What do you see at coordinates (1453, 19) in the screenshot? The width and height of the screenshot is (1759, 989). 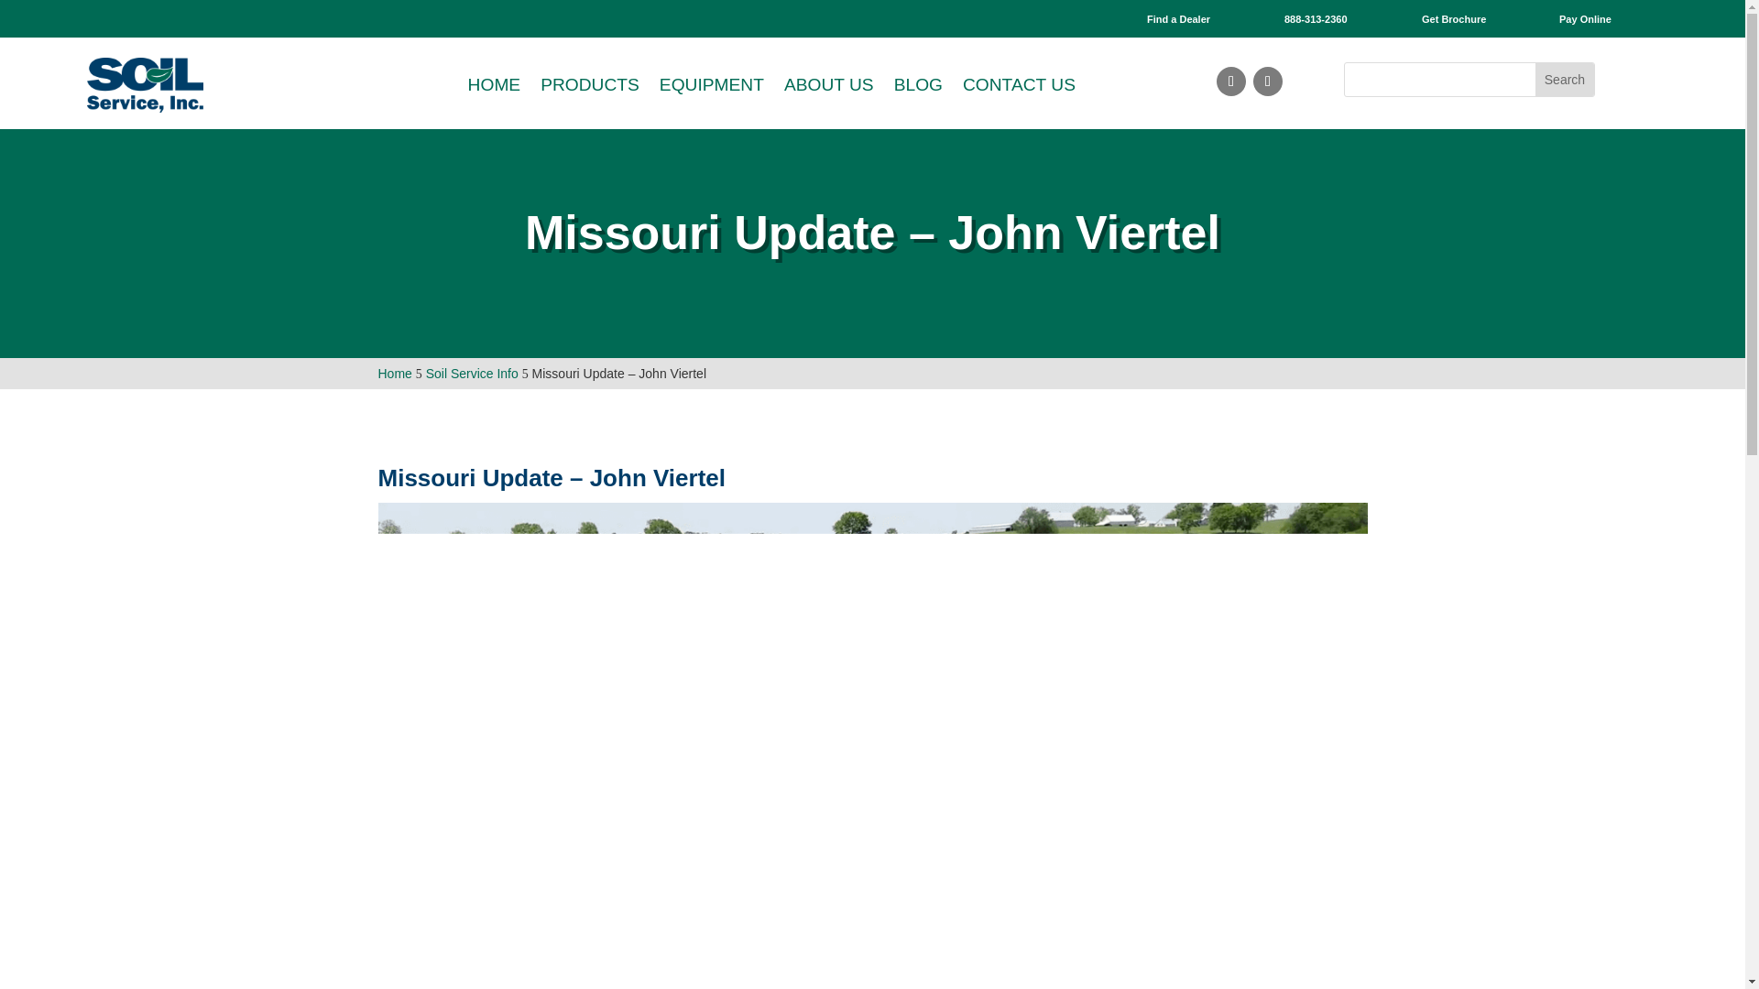 I see `Get Brochure` at bounding box center [1453, 19].